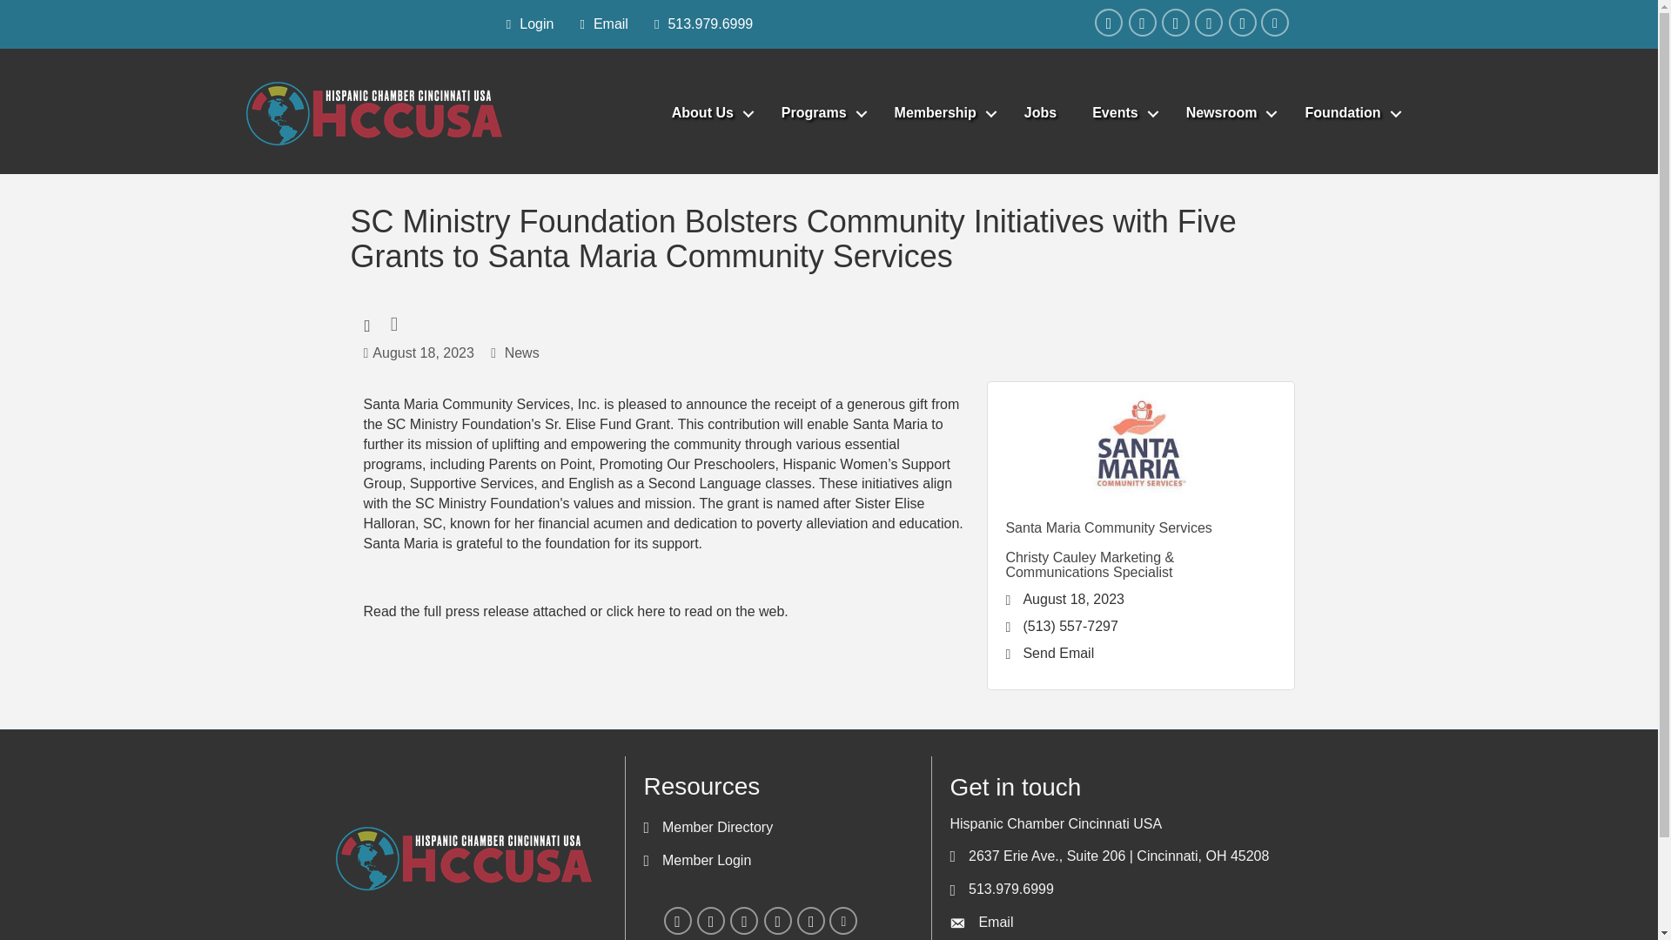  Describe the element at coordinates (1227, 113) in the screenshot. I see `Newsroom` at that location.